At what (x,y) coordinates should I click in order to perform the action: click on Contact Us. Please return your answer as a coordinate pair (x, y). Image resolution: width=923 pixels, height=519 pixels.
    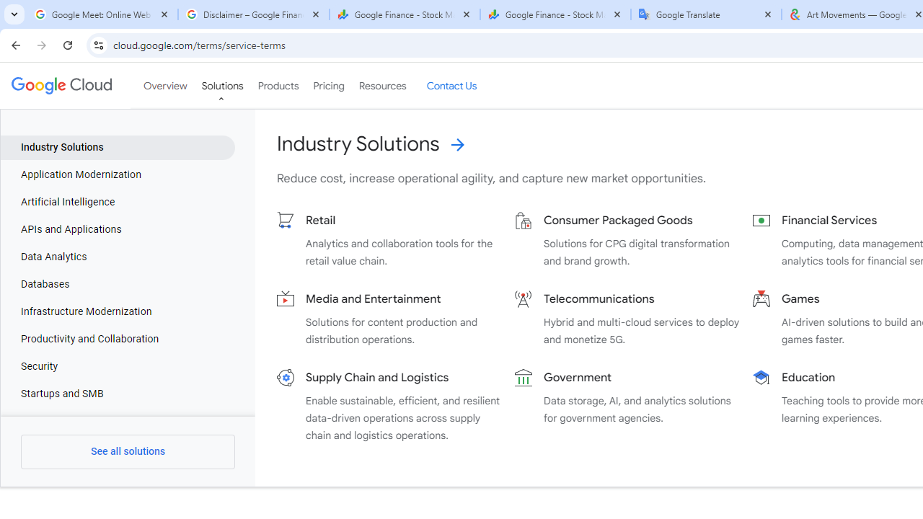
    Looking at the image, I should click on (451, 86).